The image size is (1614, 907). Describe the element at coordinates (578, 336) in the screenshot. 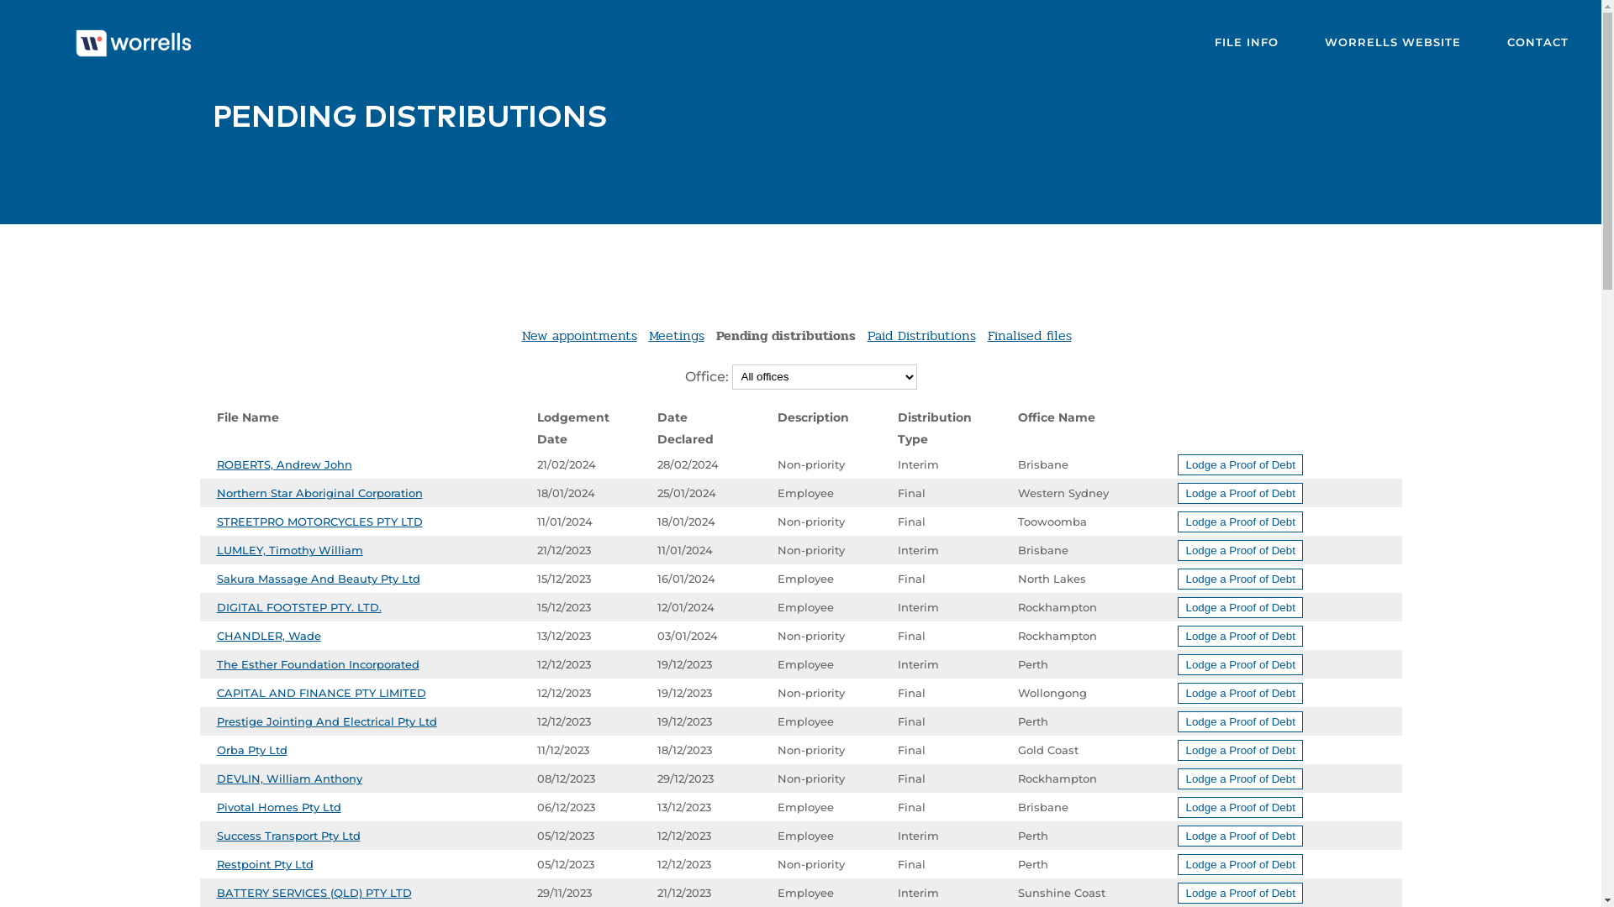

I see `New appointments` at that location.